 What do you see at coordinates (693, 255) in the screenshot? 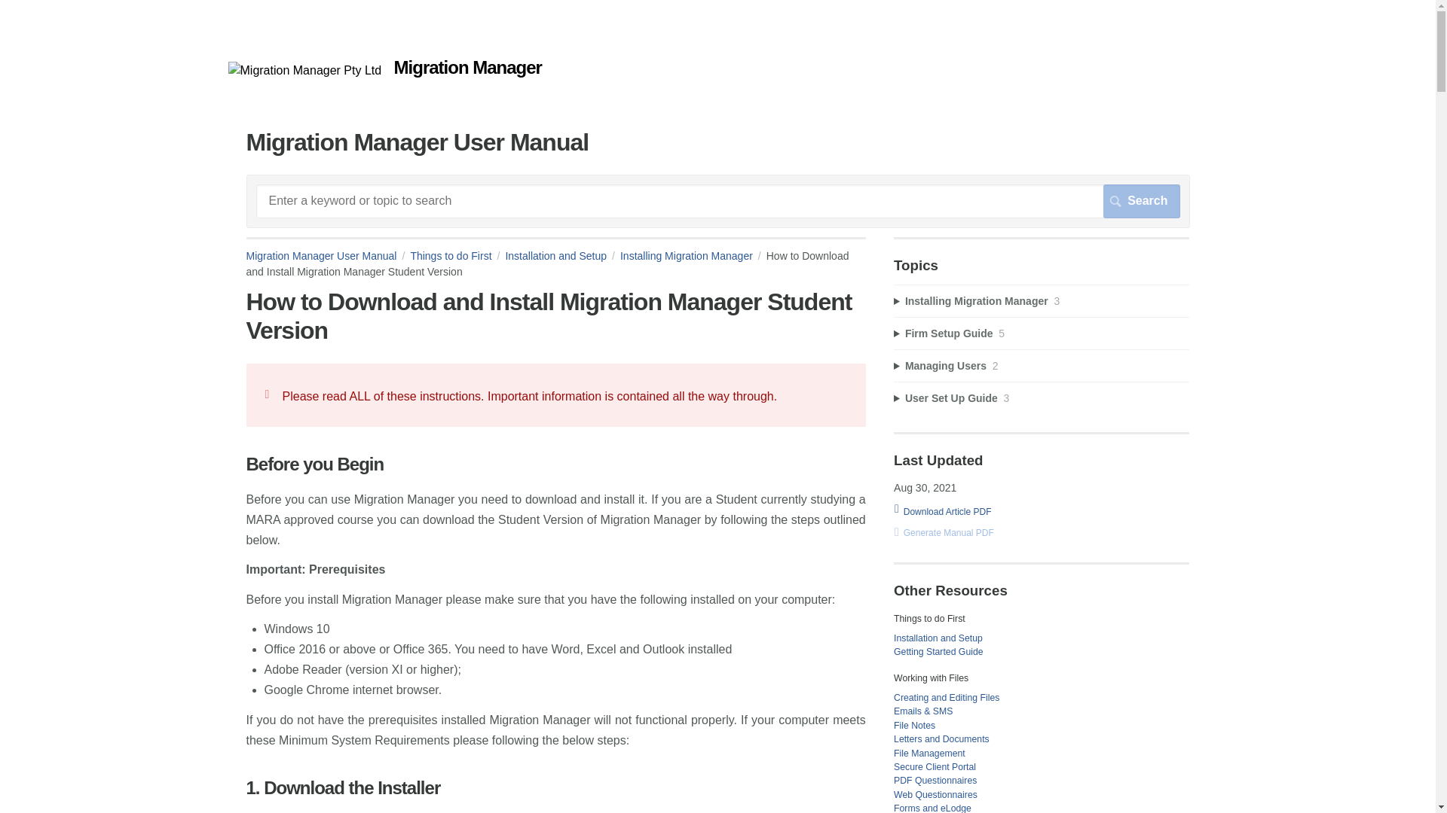
I see `Installing Migration Manager` at bounding box center [693, 255].